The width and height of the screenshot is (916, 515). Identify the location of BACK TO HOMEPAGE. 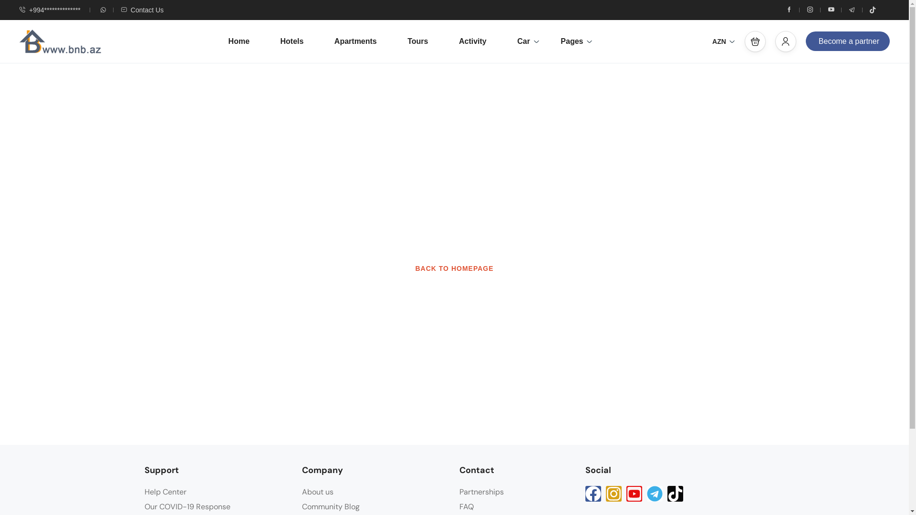
(454, 268).